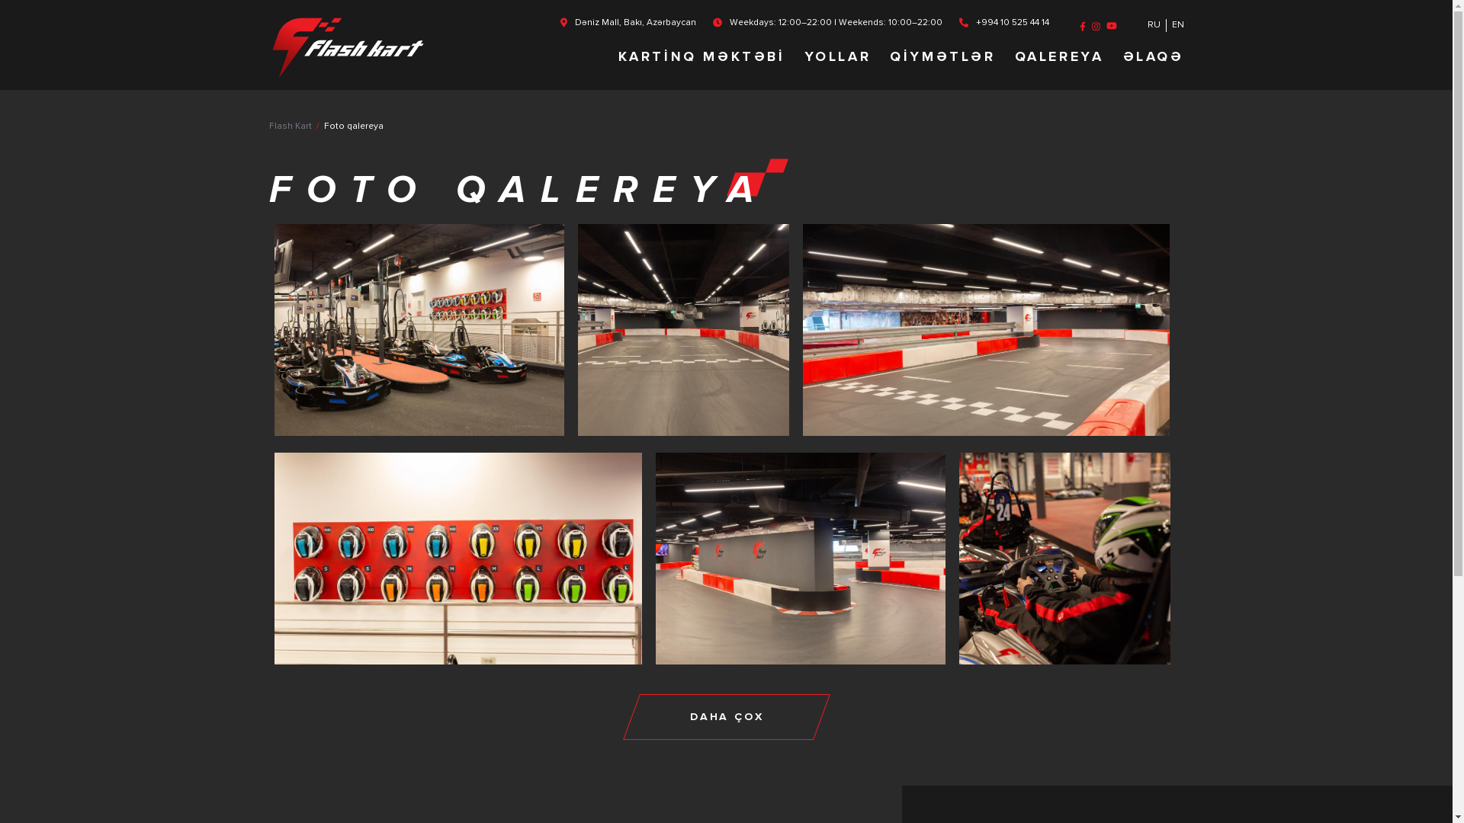  I want to click on RU, so click(1156, 26).